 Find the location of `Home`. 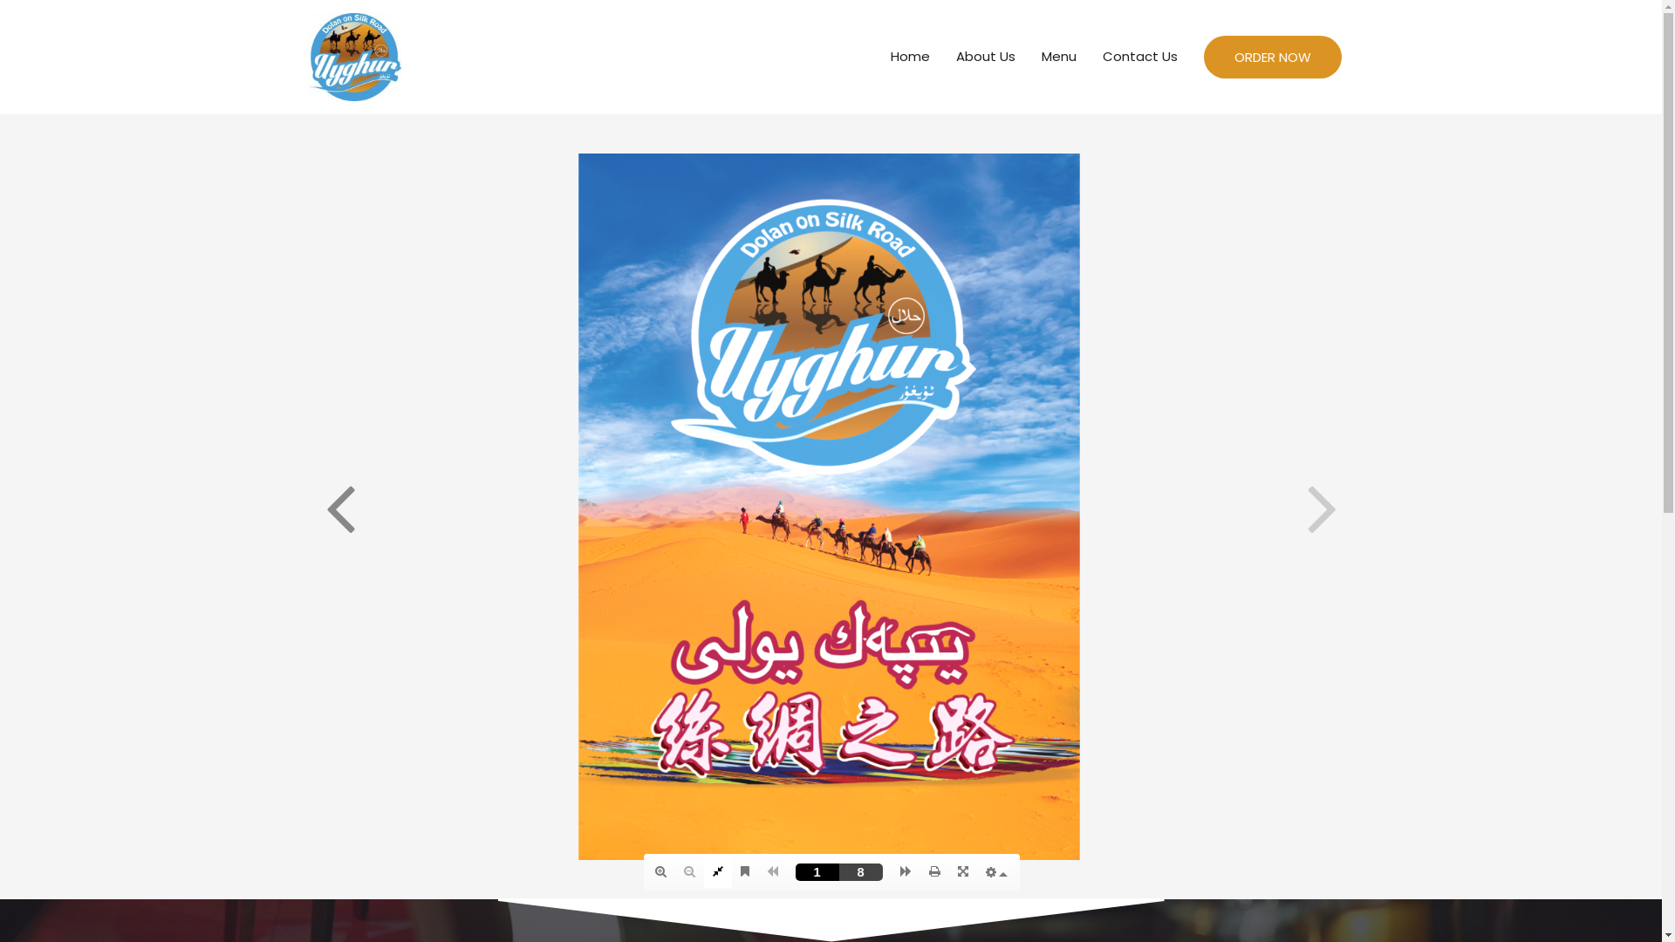

Home is located at coordinates (911, 57).